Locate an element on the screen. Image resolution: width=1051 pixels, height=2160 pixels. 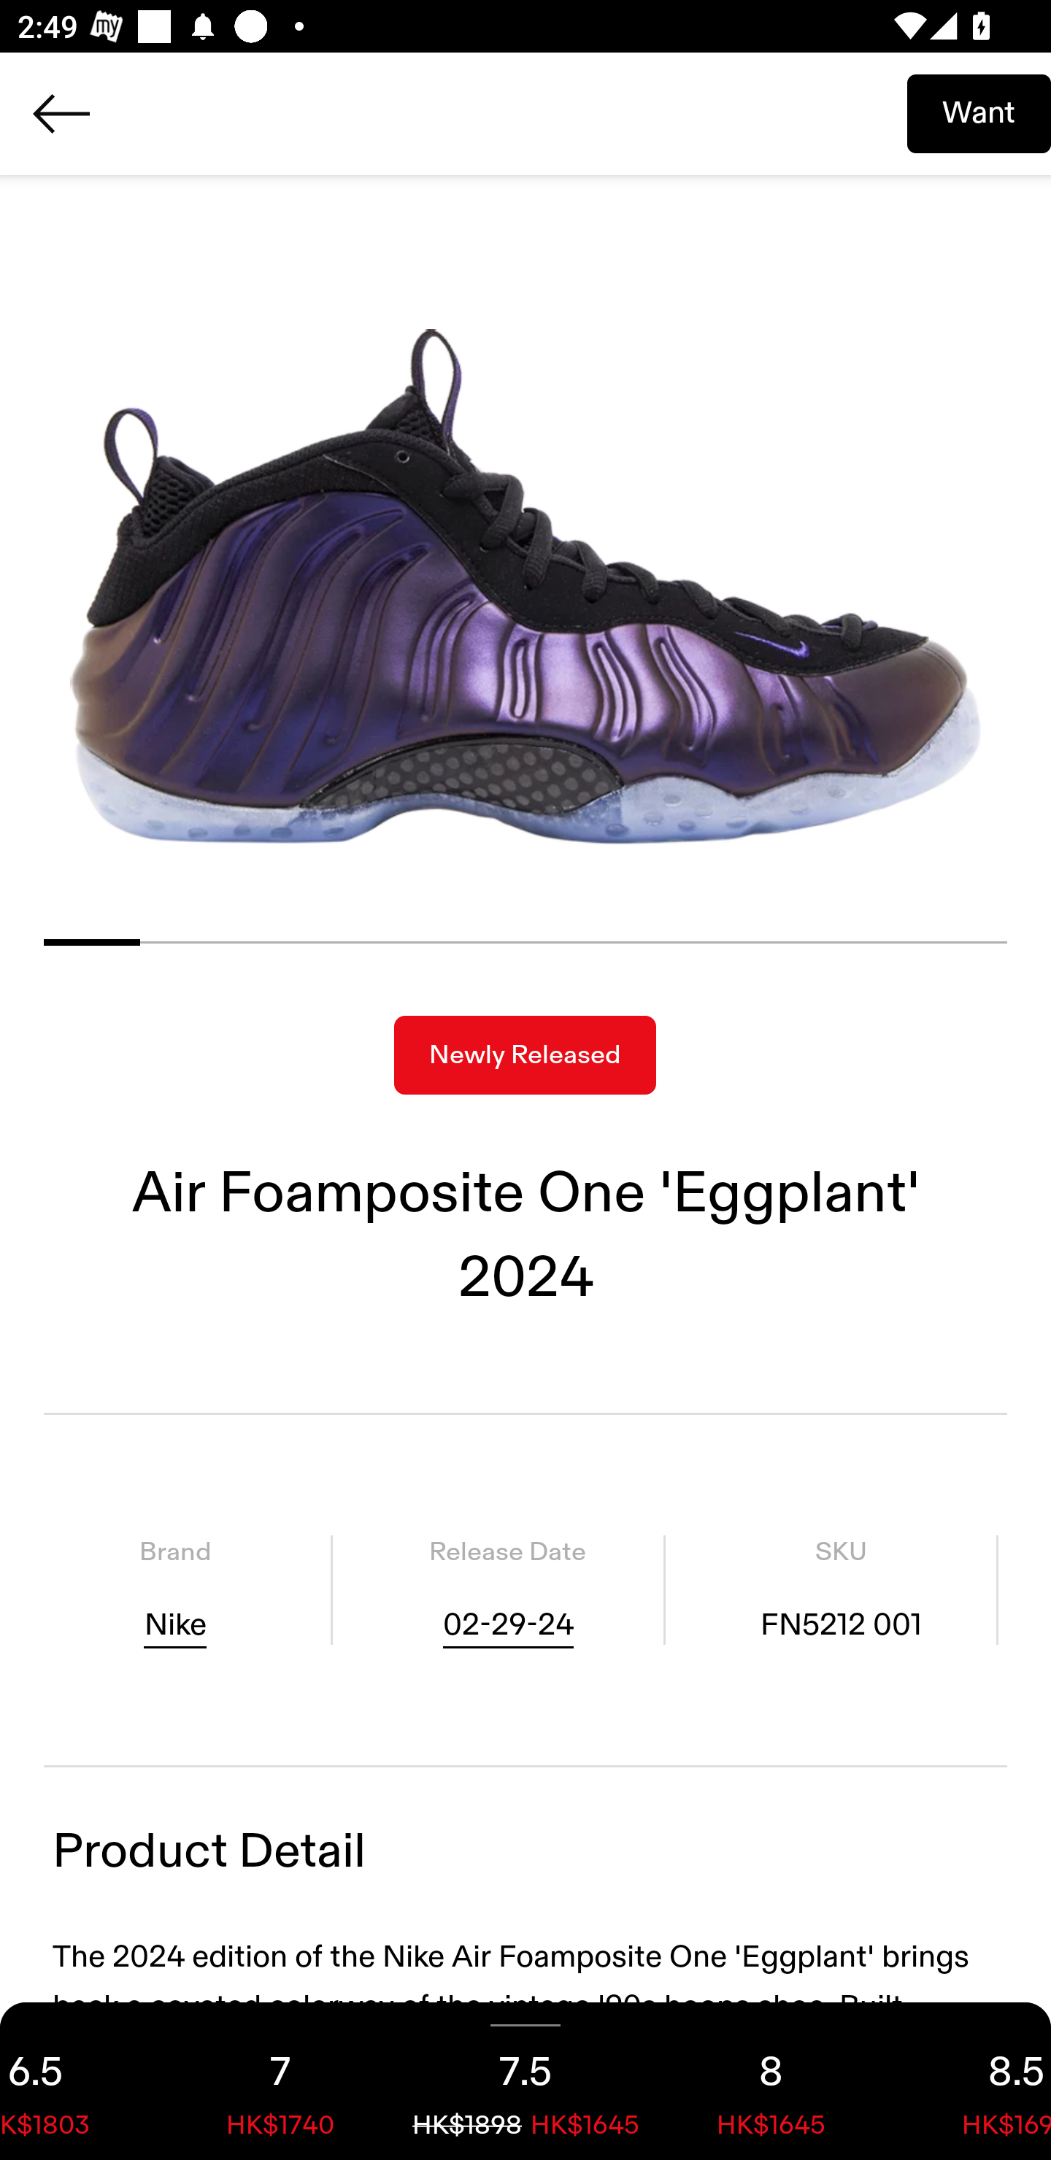
7 HK$1740 is located at coordinates (280, 2081).